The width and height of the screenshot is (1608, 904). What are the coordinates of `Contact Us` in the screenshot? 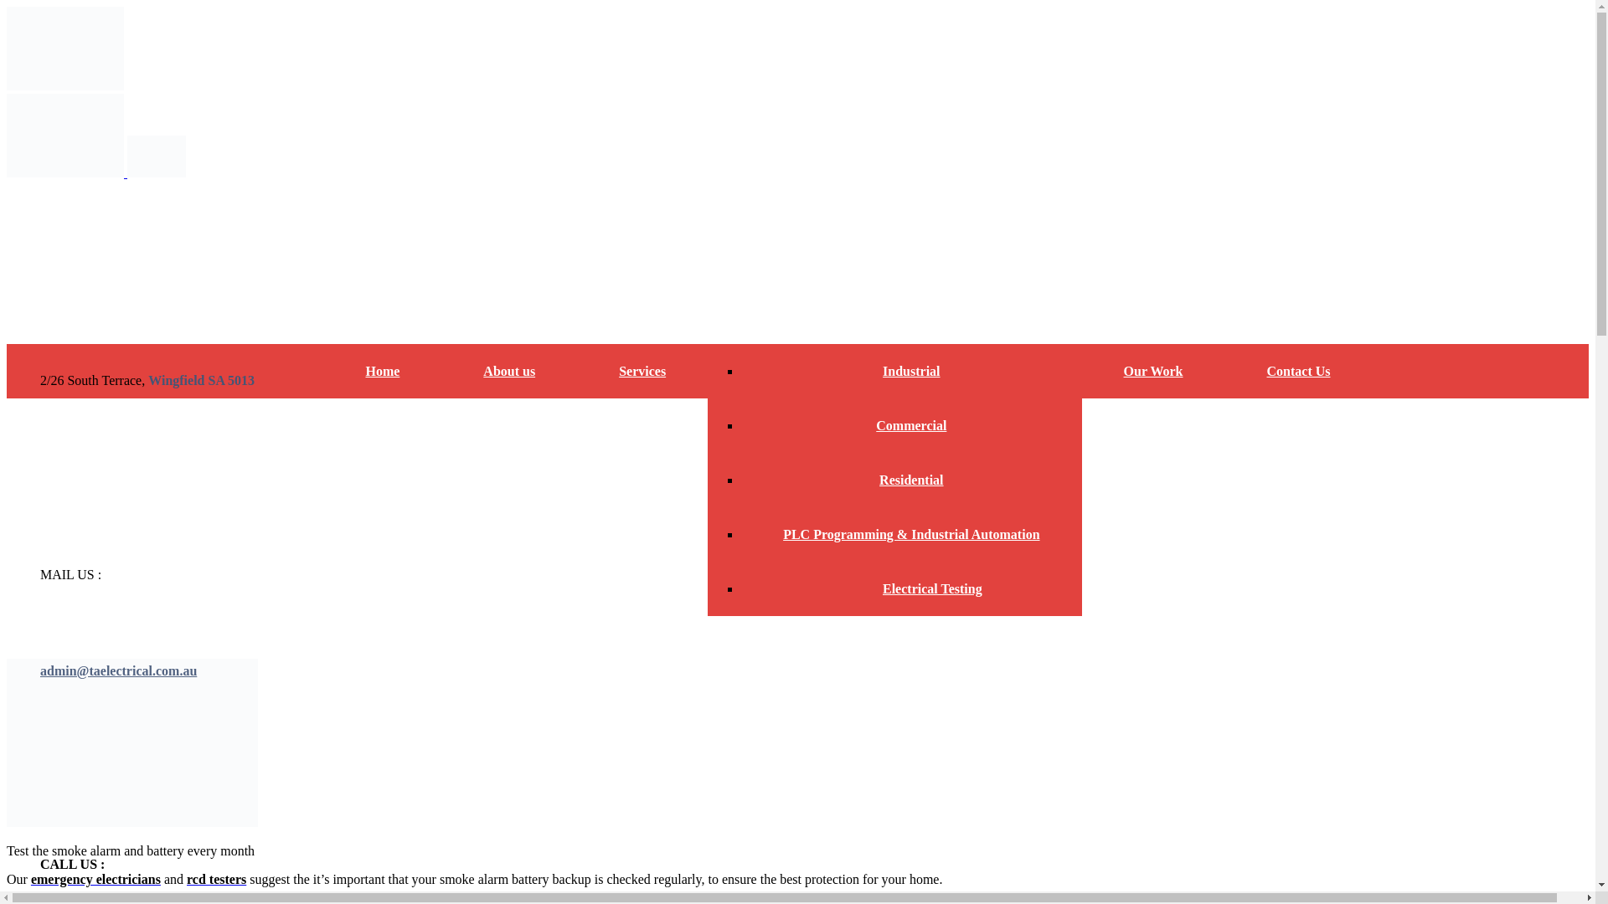 It's located at (1278, 372).